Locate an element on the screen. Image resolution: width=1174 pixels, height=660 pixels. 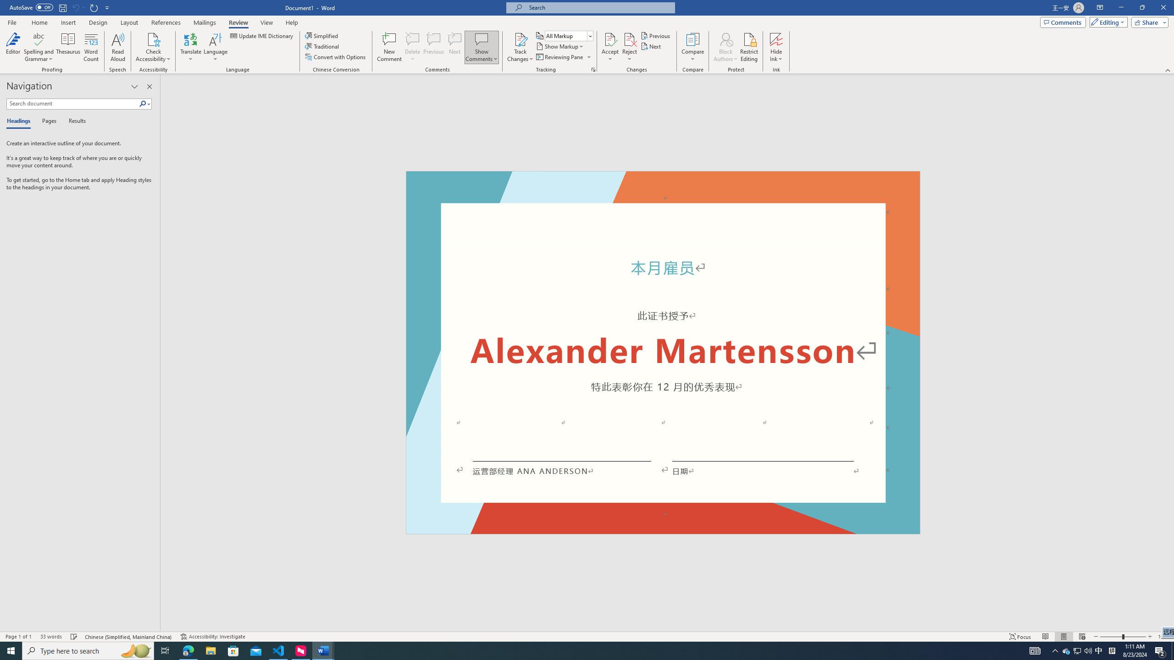
Show Comments is located at coordinates (482, 47).